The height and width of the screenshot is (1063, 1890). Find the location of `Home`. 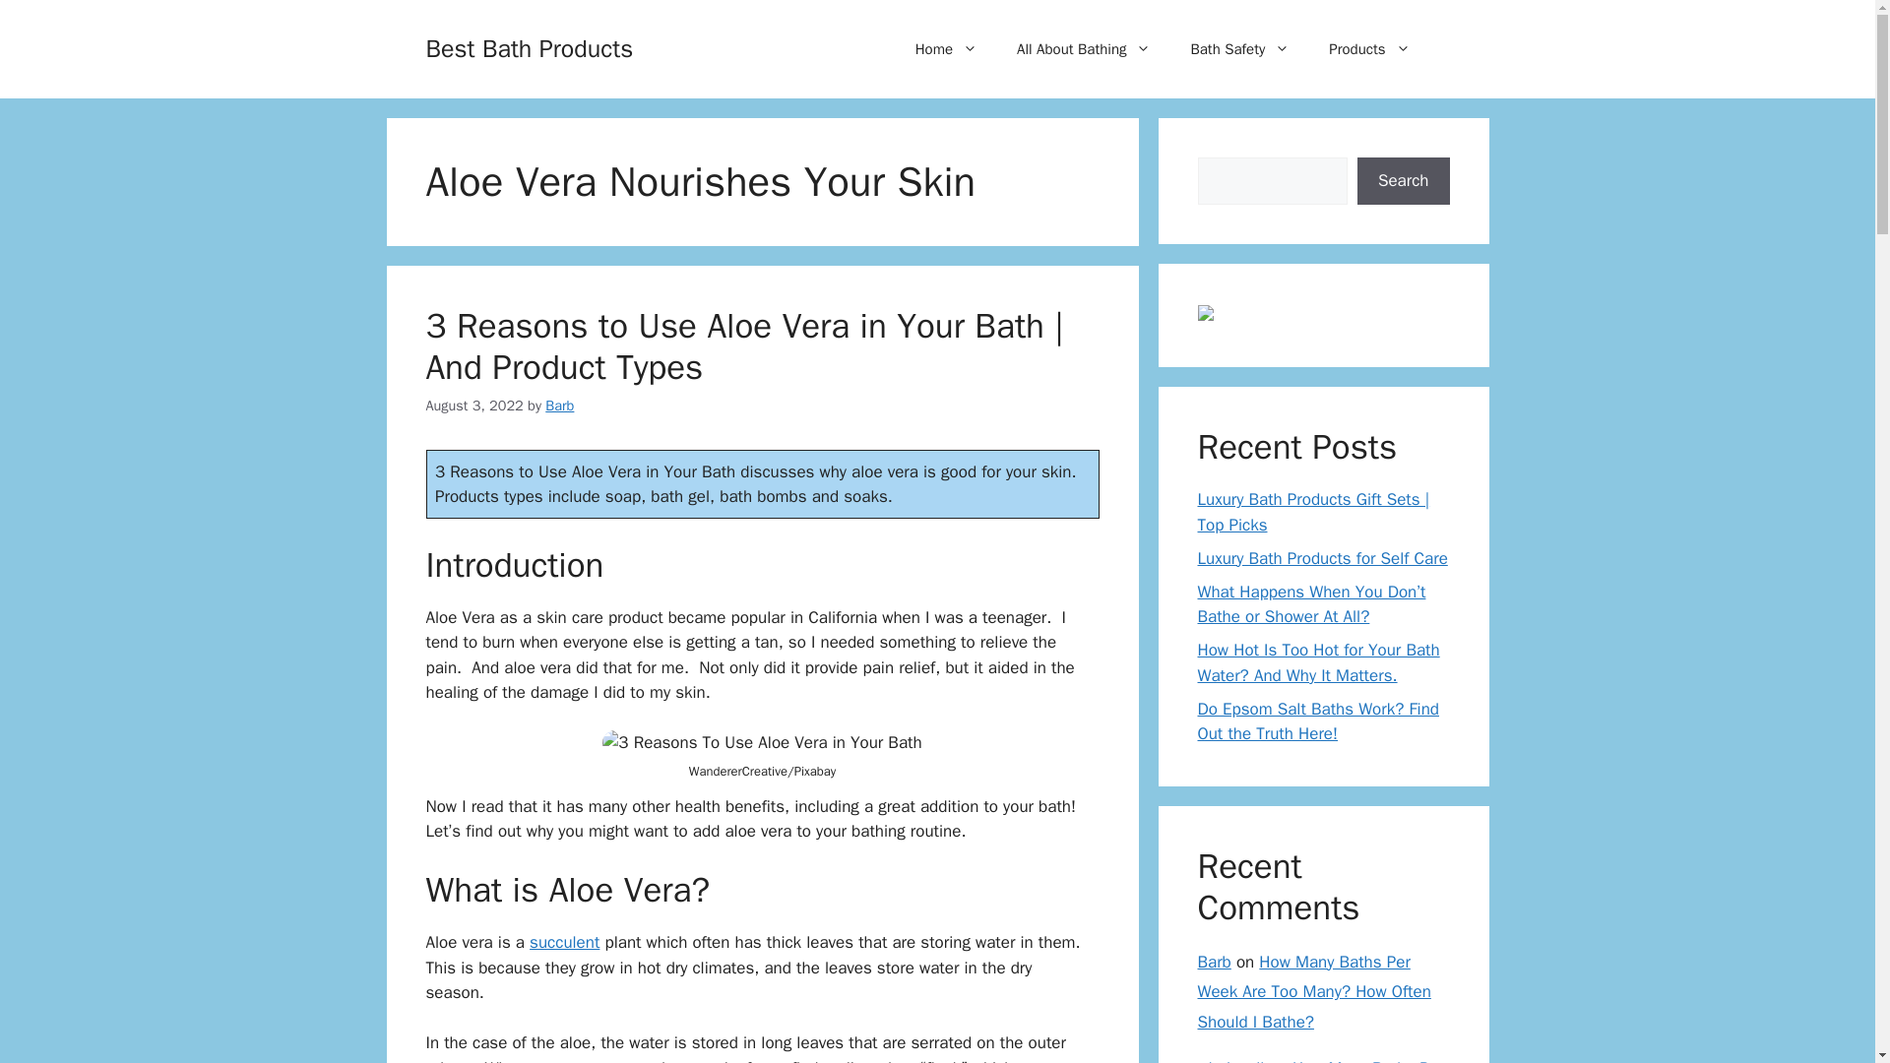

Home is located at coordinates (947, 49).